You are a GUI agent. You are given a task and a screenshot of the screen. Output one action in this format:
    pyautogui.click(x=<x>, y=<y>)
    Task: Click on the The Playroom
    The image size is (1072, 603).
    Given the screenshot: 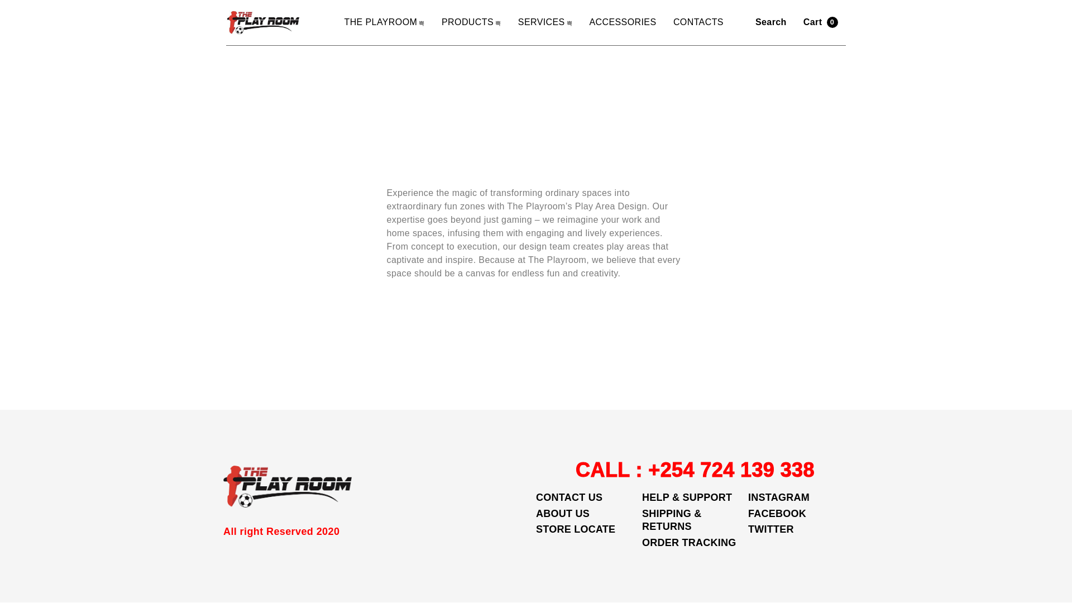 What is the action you would take?
    pyautogui.click(x=263, y=22)
    